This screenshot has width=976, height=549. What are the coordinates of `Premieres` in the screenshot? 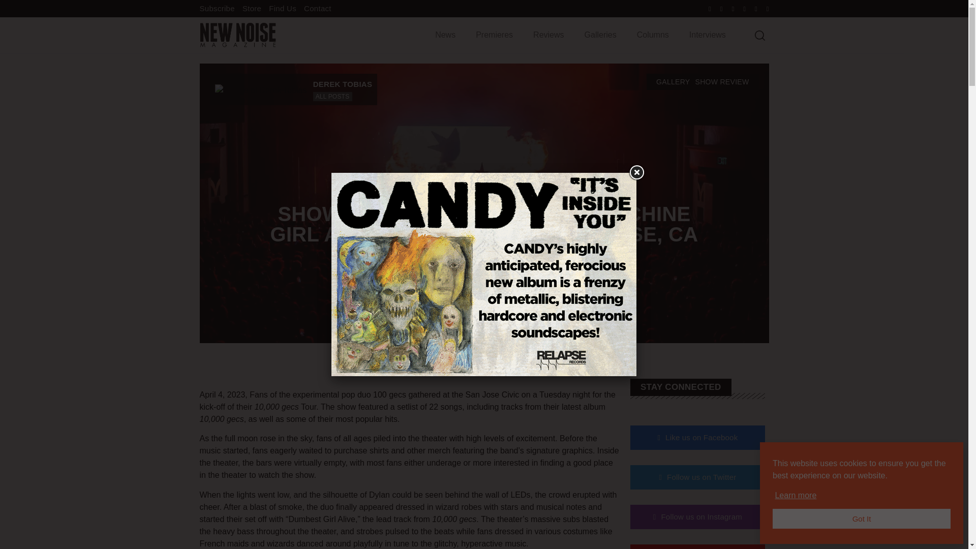 It's located at (494, 35).